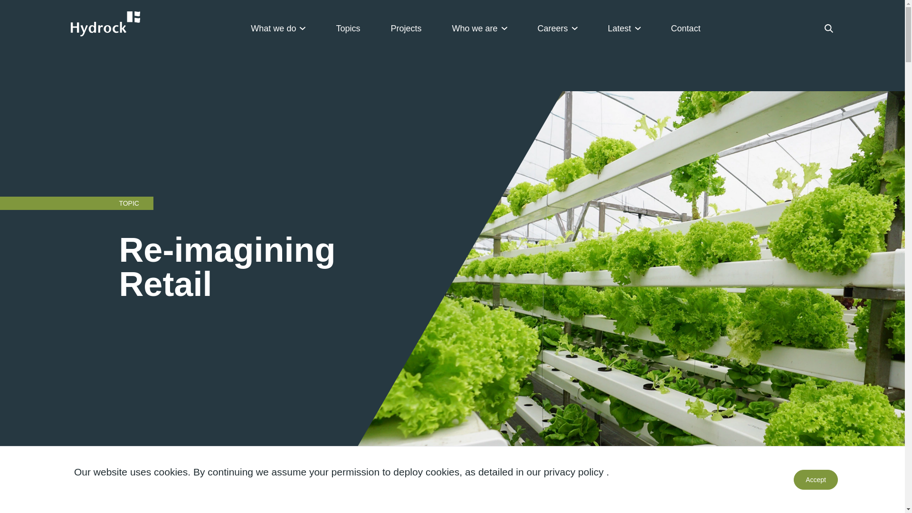 This screenshot has height=513, width=912. I want to click on Hydrock Homepage, so click(104, 24).